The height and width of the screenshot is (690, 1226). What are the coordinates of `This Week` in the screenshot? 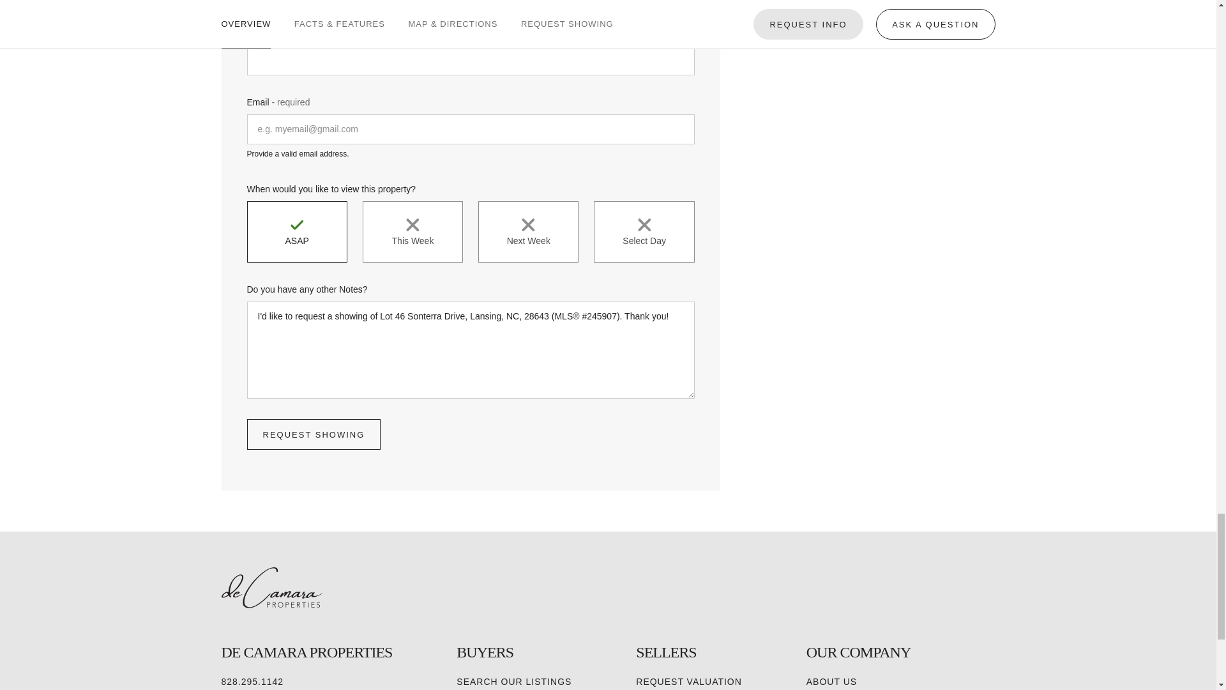 It's located at (412, 232).